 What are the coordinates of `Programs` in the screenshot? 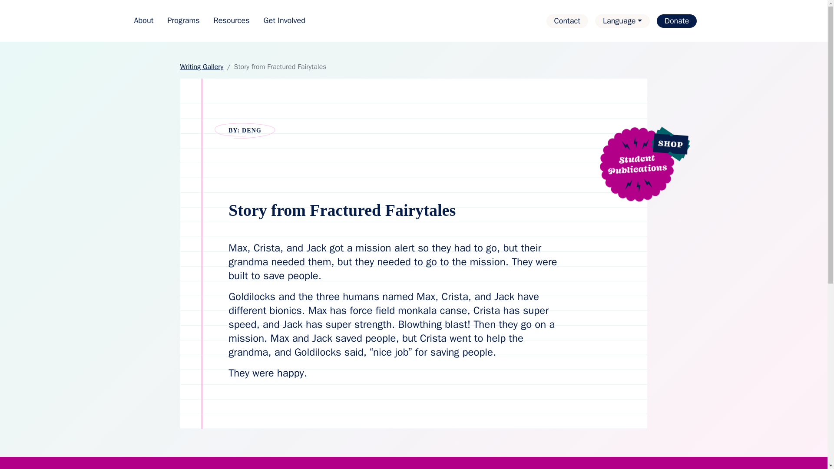 It's located at (183, 21).